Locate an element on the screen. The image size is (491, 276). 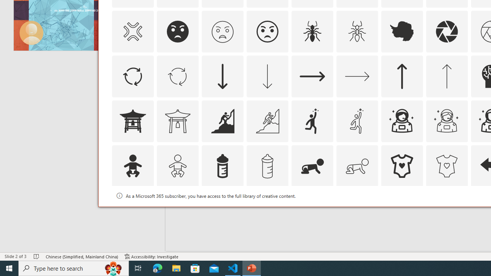
AutomationID: Icons_BabyCrawling is located at coordinates (312, 166).